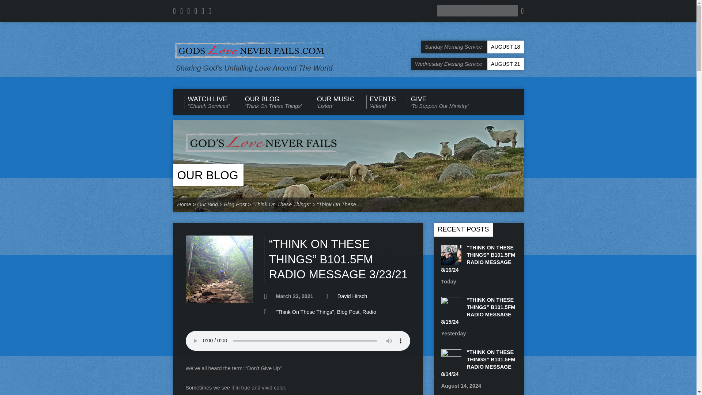 This screenshot has width=702, height=395. Describe the element at coordinates (235, 204) in the screenshot. I see `Blog Post` at that location.